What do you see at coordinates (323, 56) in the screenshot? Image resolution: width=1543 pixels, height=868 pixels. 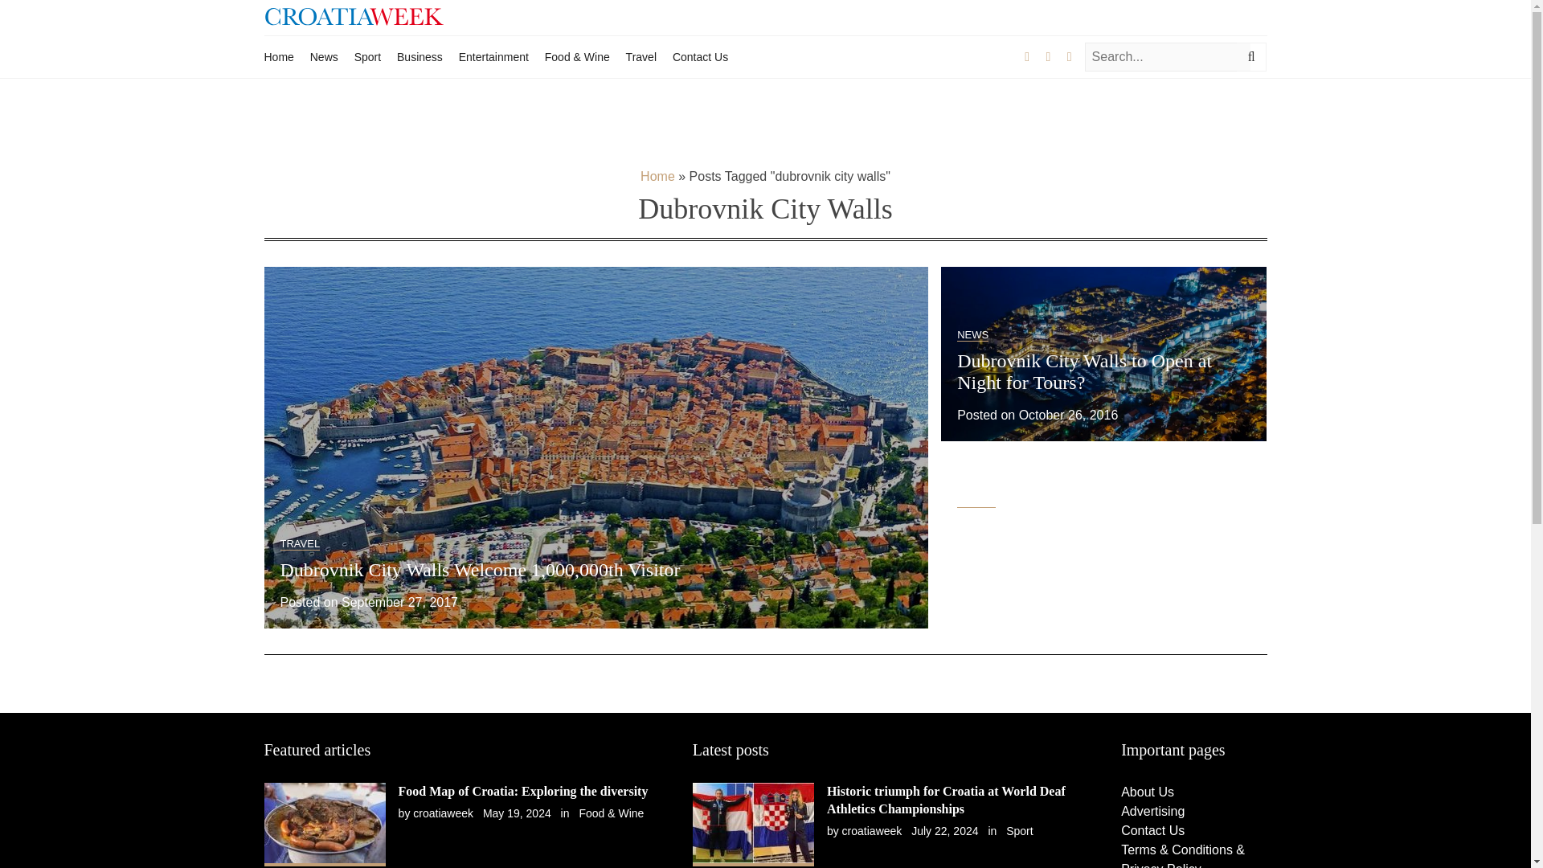 I see `News` at bounding box center [323, 56].